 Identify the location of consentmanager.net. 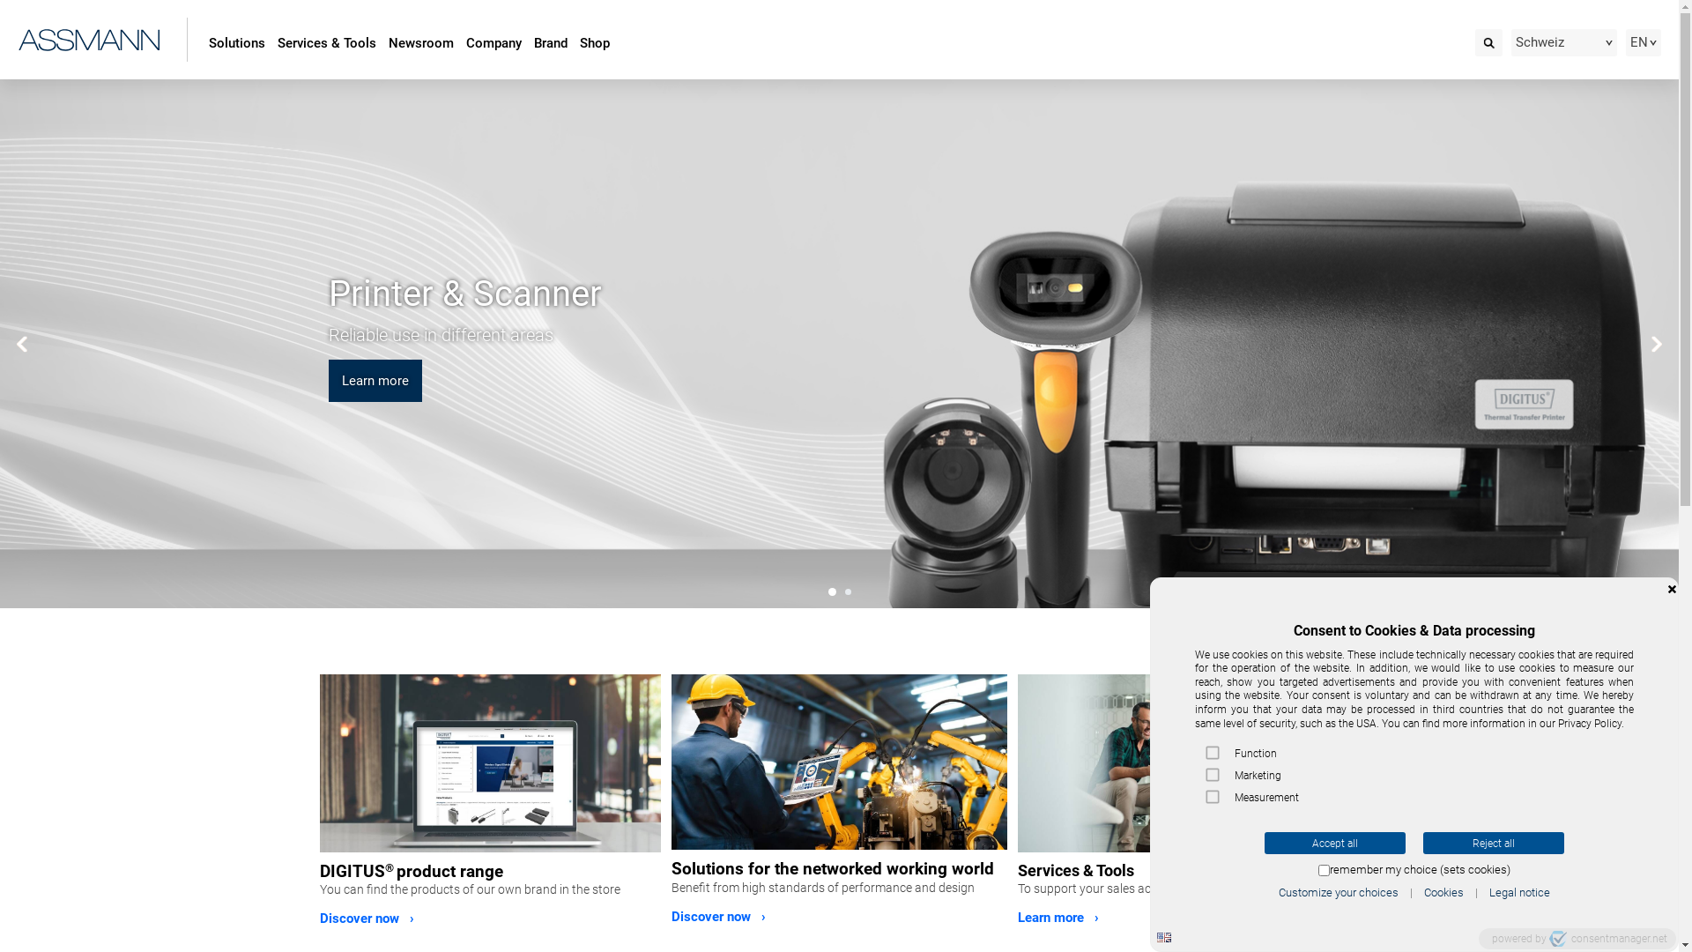
(1608, 939).